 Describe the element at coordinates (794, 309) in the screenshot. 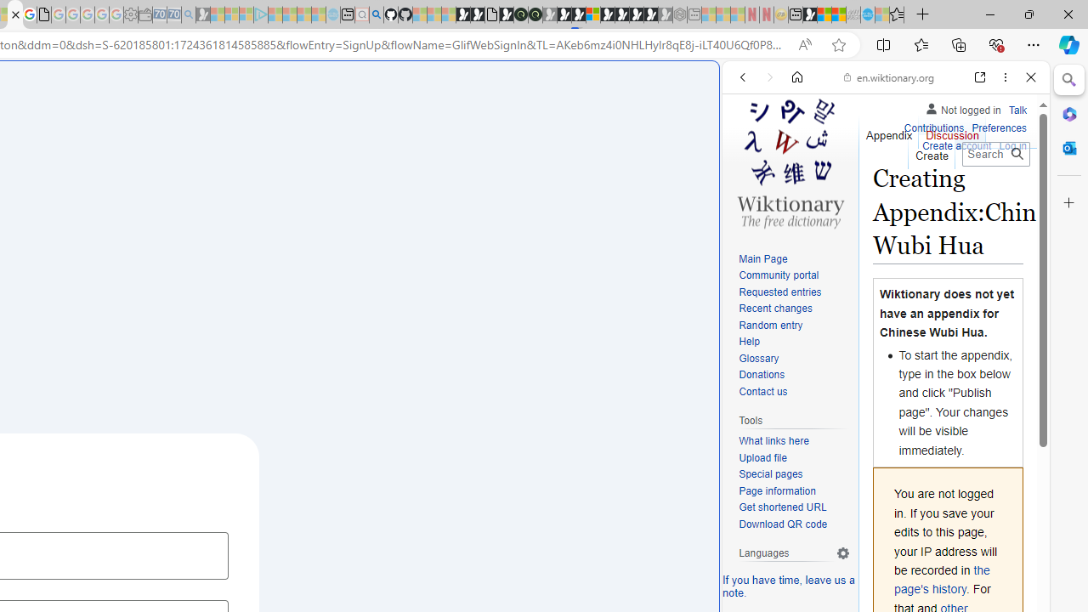

I see `Recent changes` at that location.